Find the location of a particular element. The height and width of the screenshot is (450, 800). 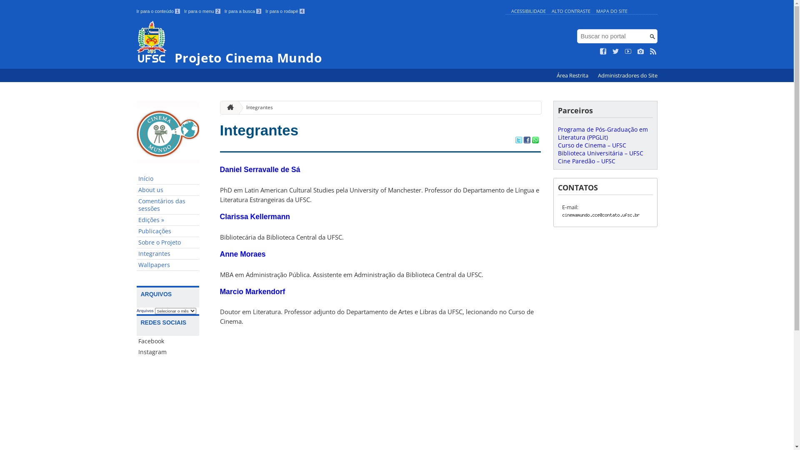

Curta no Facebook is located at coordinates (603, 52).